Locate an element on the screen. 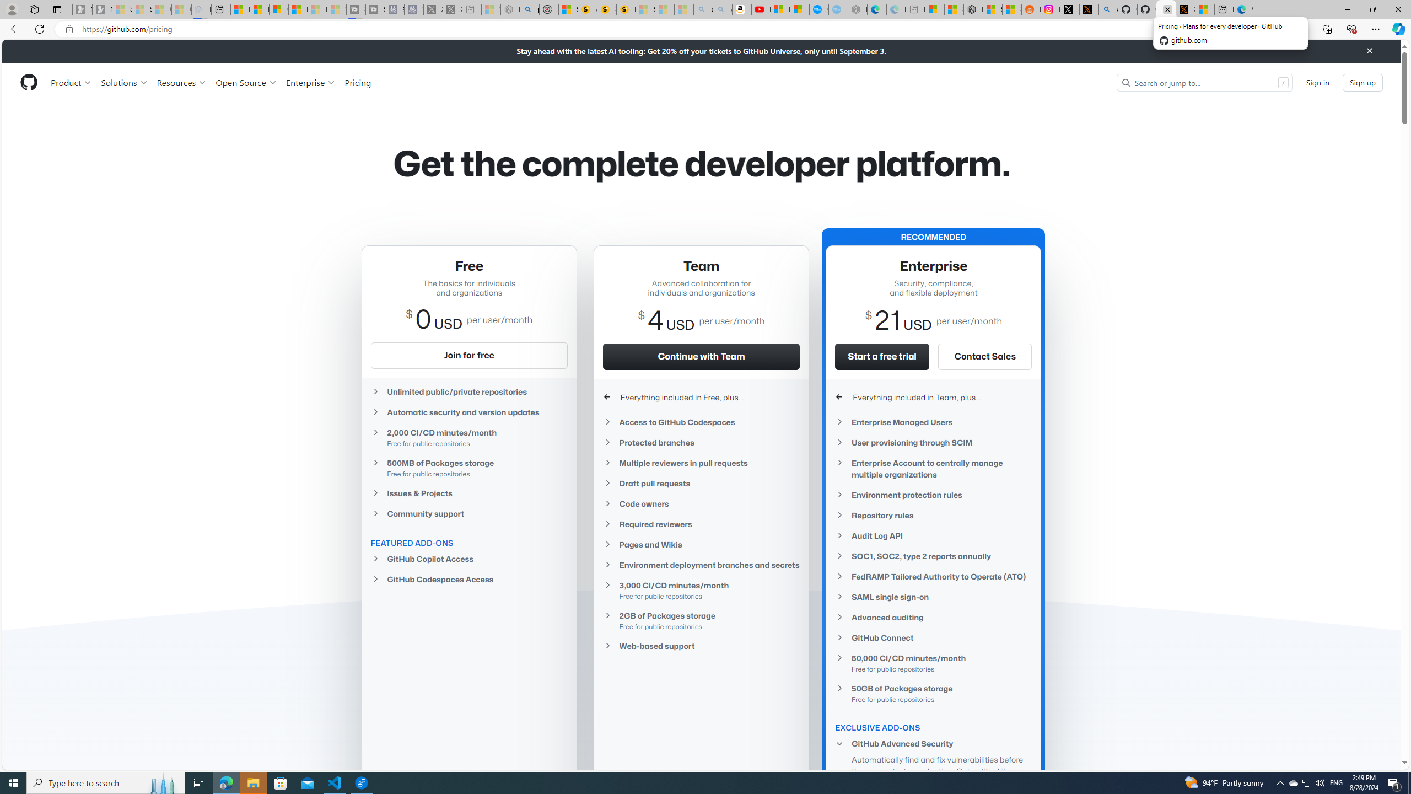  2,000 CI/CD minutes/month Free for public repositories is located at coordinates (468, 438).